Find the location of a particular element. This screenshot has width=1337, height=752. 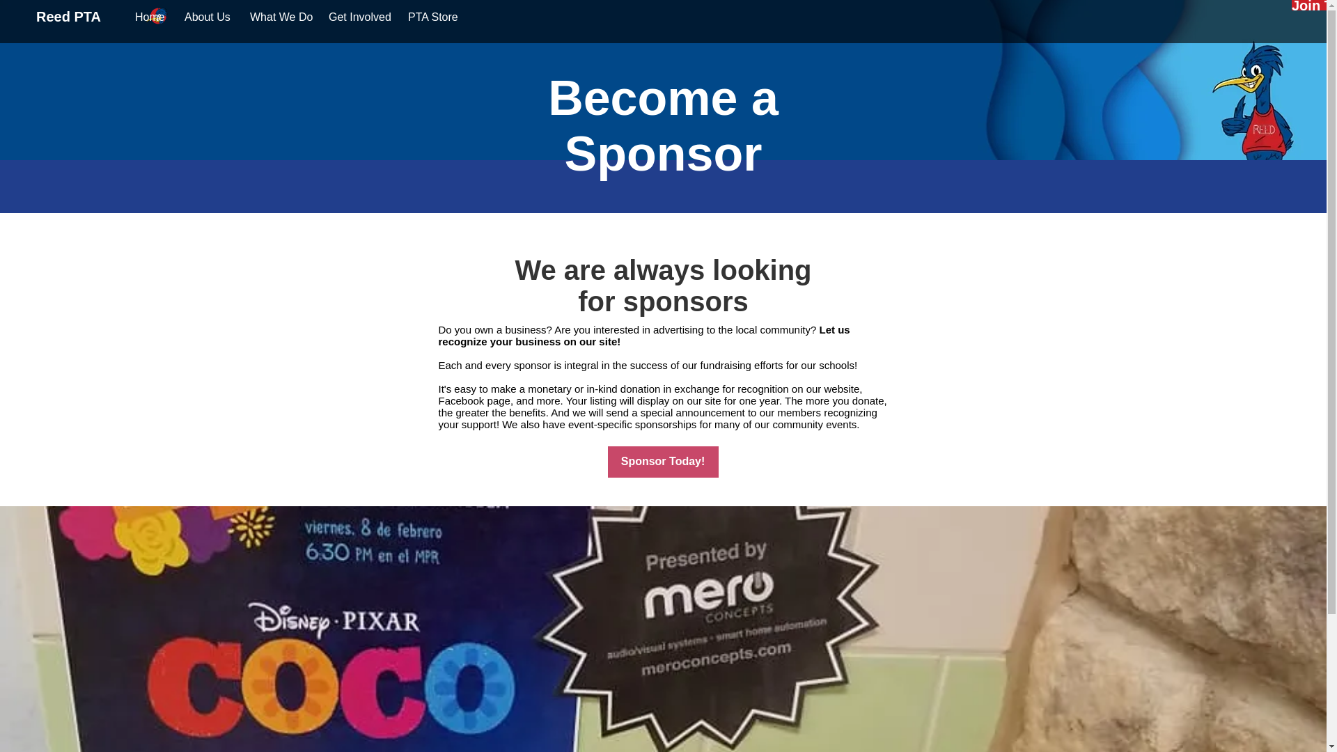

Reed PTA is located at coordinates (68, 15).